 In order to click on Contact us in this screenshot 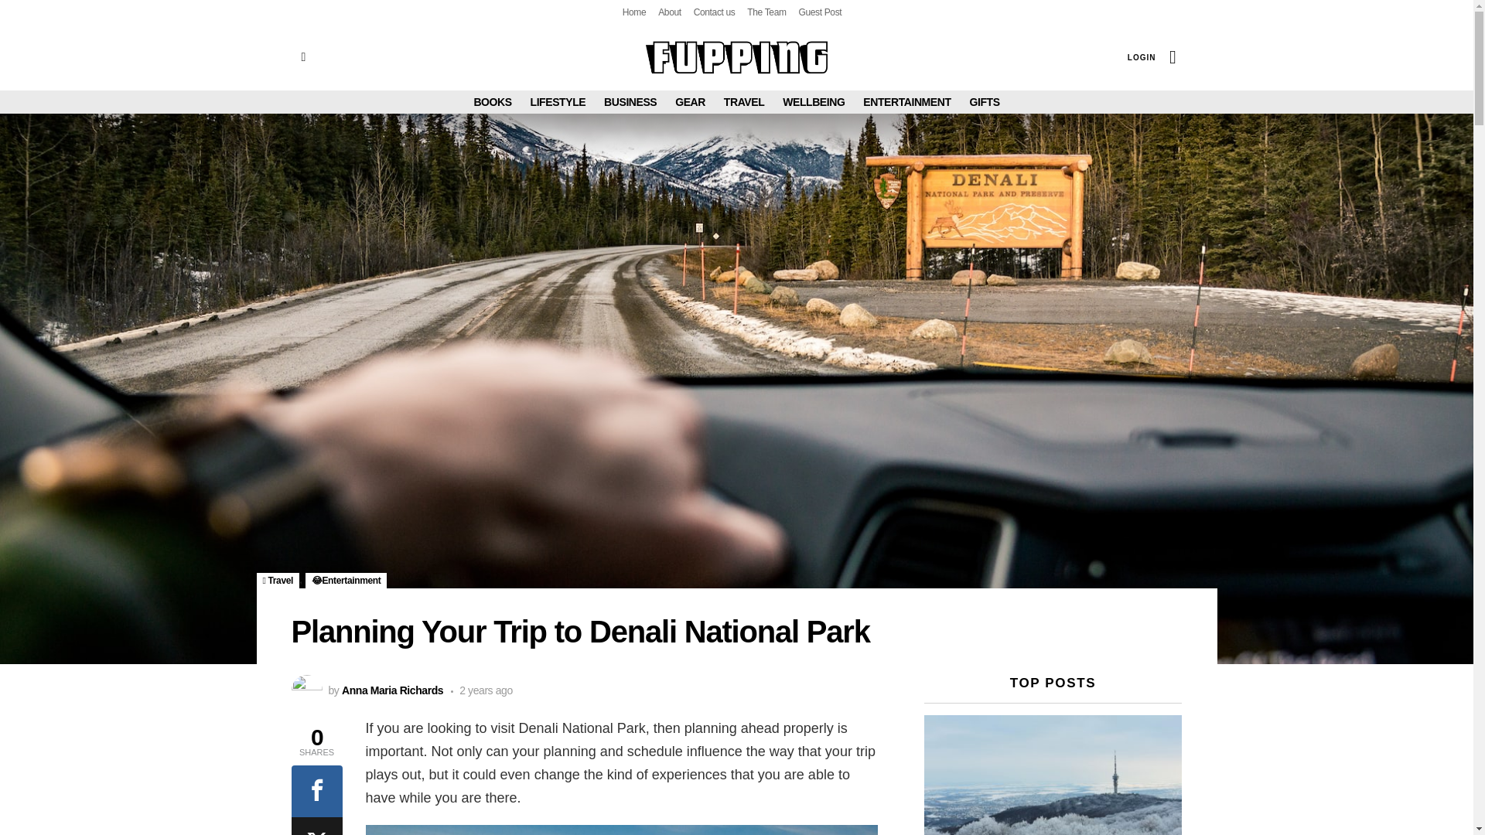, I will do `click(714, 12)`.